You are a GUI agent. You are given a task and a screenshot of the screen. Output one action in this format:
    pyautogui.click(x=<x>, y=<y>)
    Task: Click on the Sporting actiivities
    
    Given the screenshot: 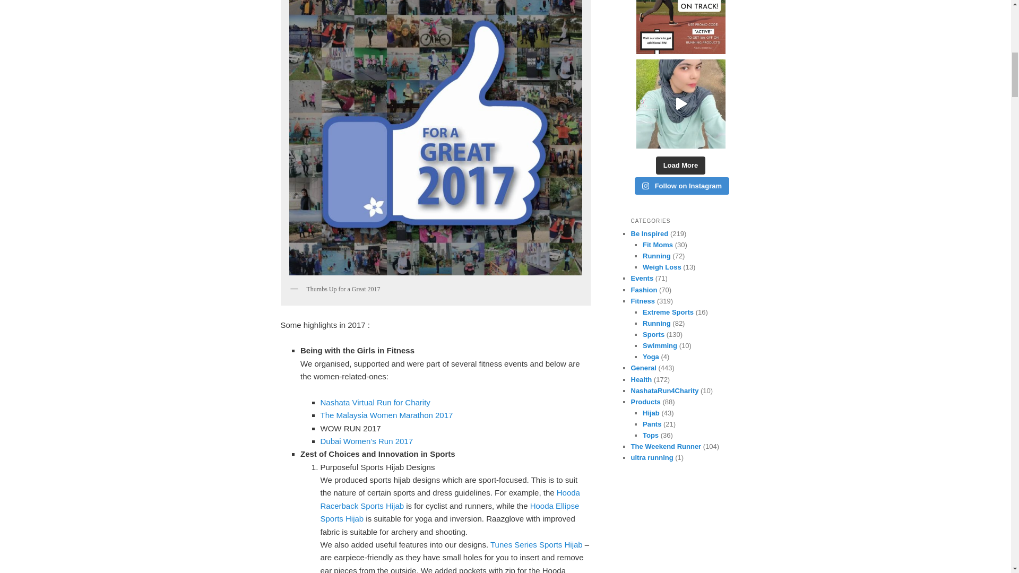 What is the action you would take?
    pyautogui.click(x=653, y=334)
    